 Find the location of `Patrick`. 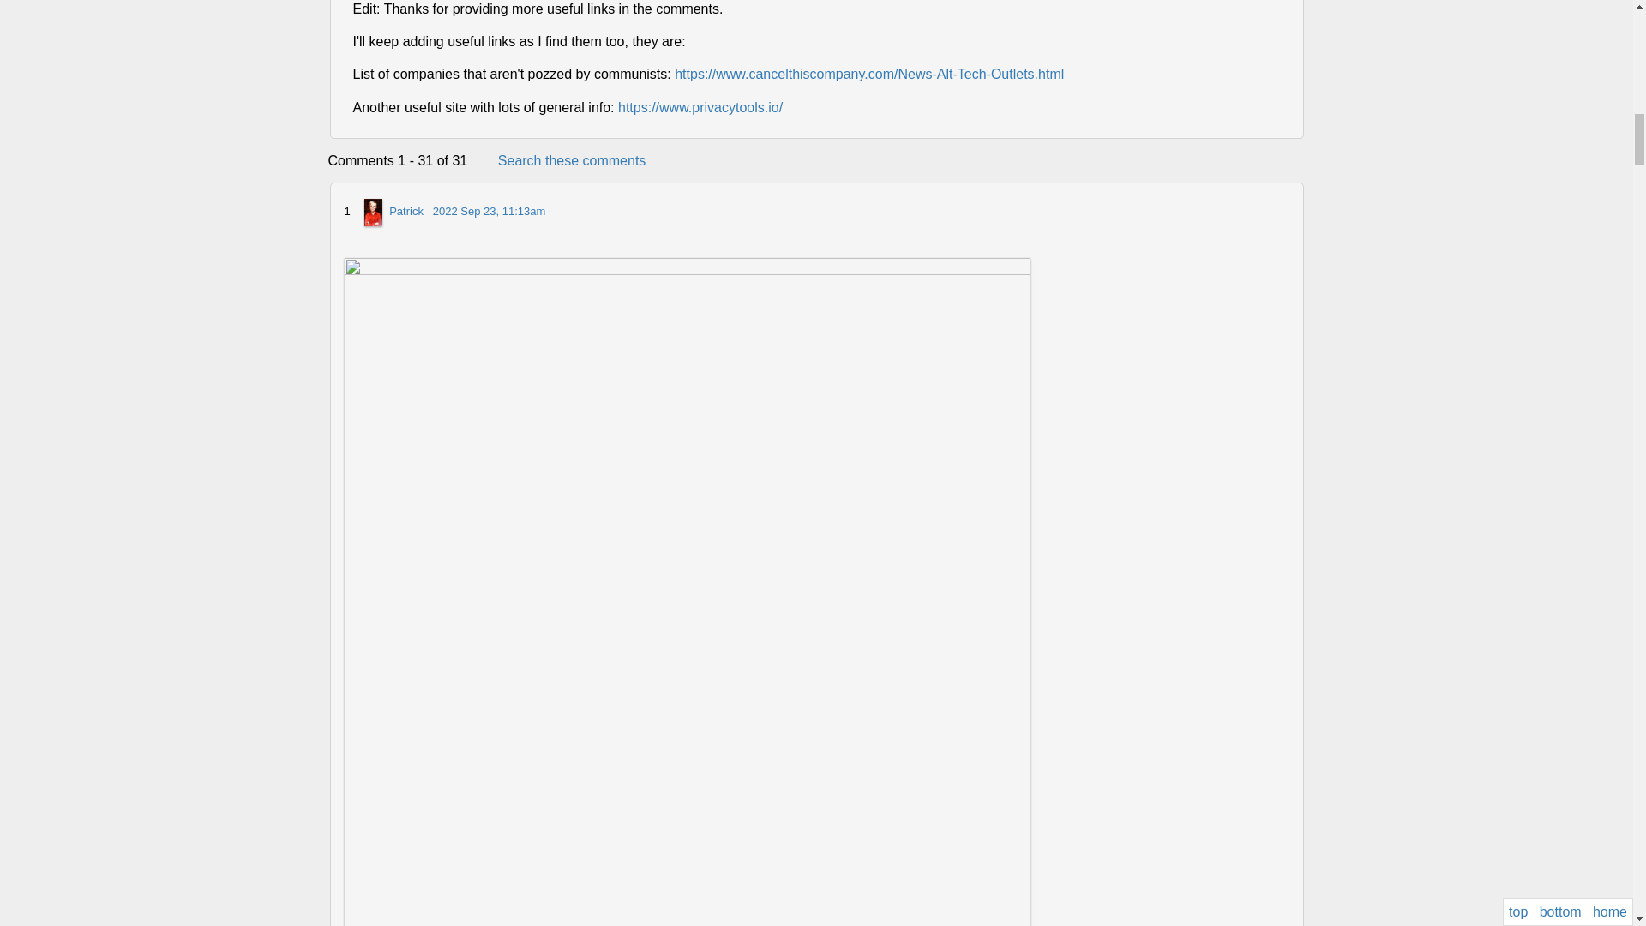

Patrick is located at coordinates (405, 211).